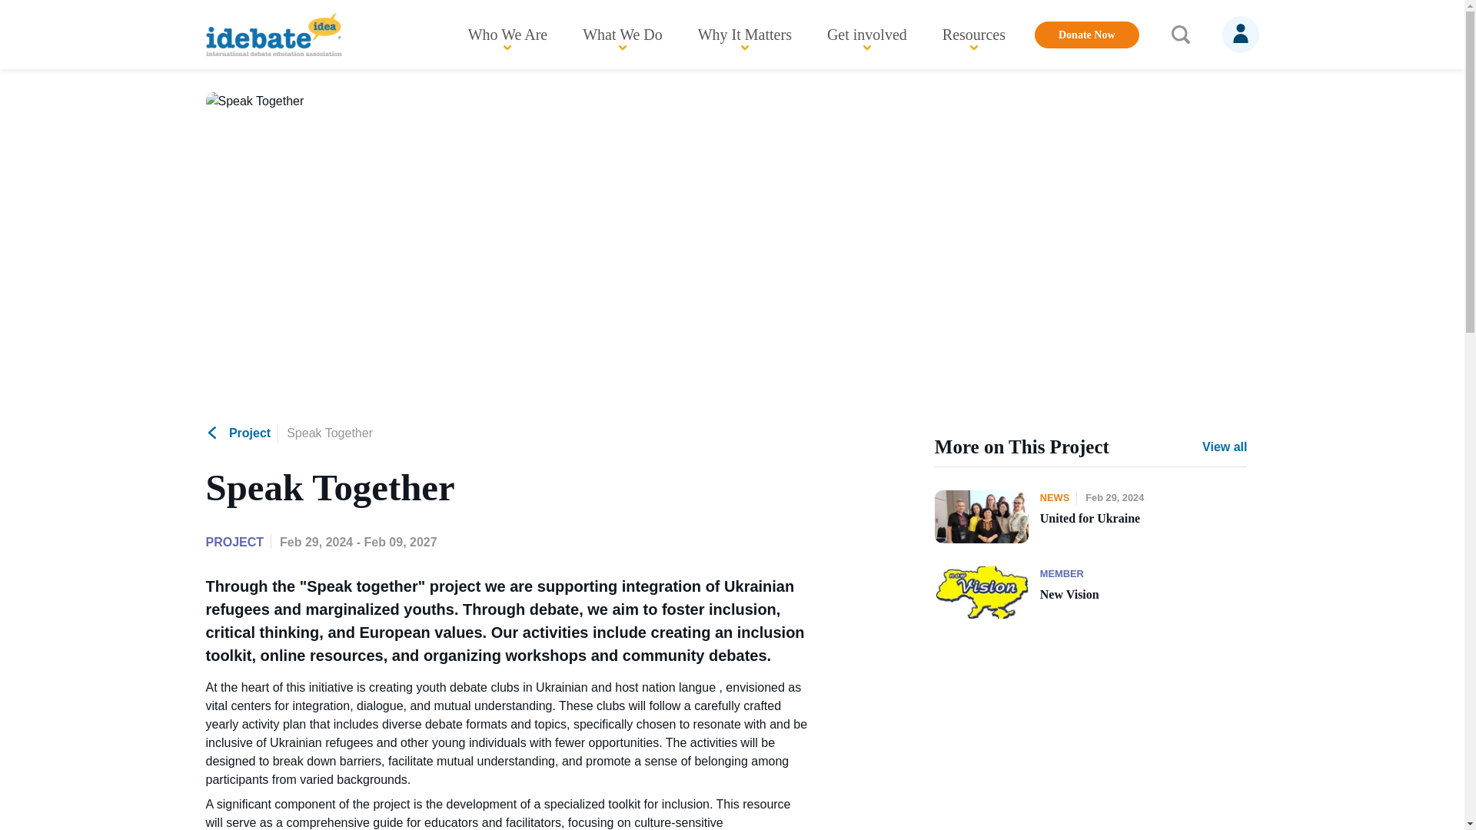 The height and width of the screenshot is (830, 1476). Describe the element at coordinates (1144, 602) in the screenshot. I see `New Vision` at that location.